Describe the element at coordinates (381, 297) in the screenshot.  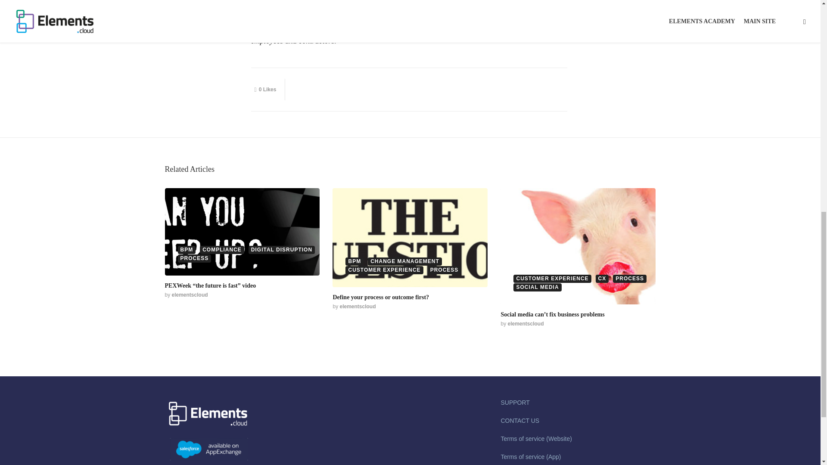
I see `Define your process or outcome first?` at that location.